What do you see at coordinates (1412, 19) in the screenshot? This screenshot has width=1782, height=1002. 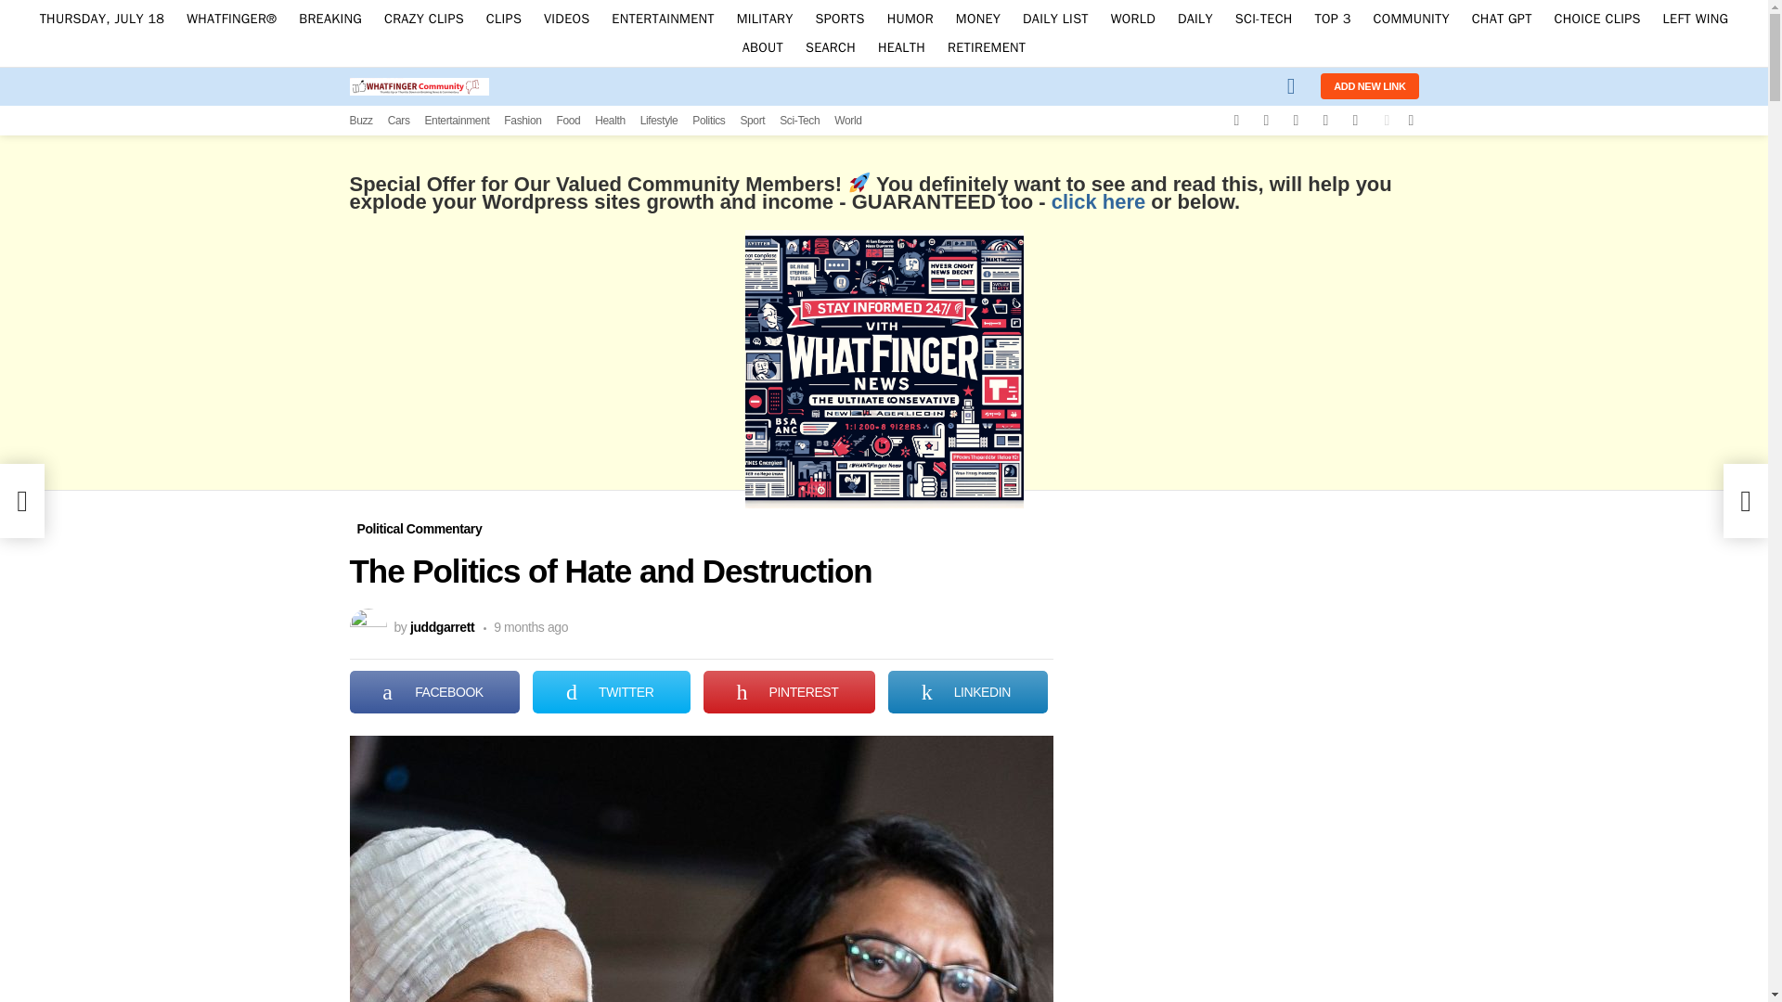 I see `COMMUNITY` at bounding box center [1412, 19].